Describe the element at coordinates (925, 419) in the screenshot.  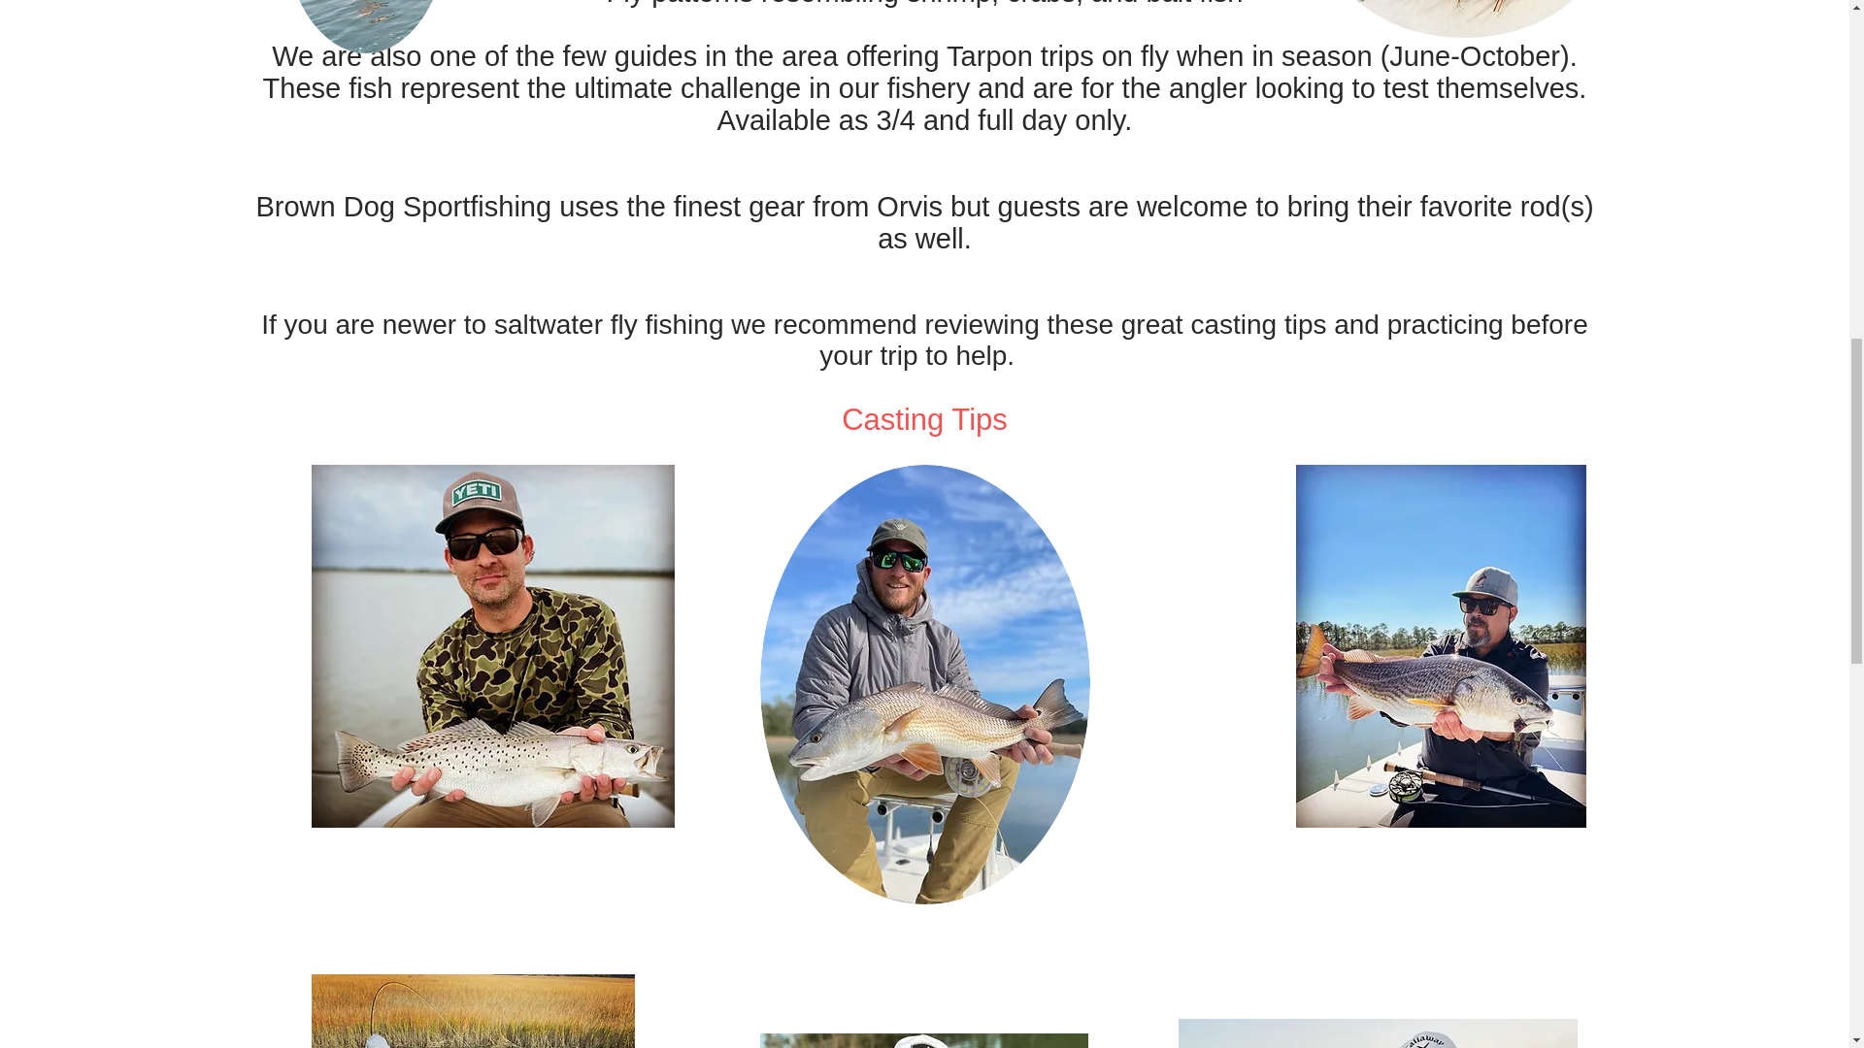
I see `Casting Tips` at that location.